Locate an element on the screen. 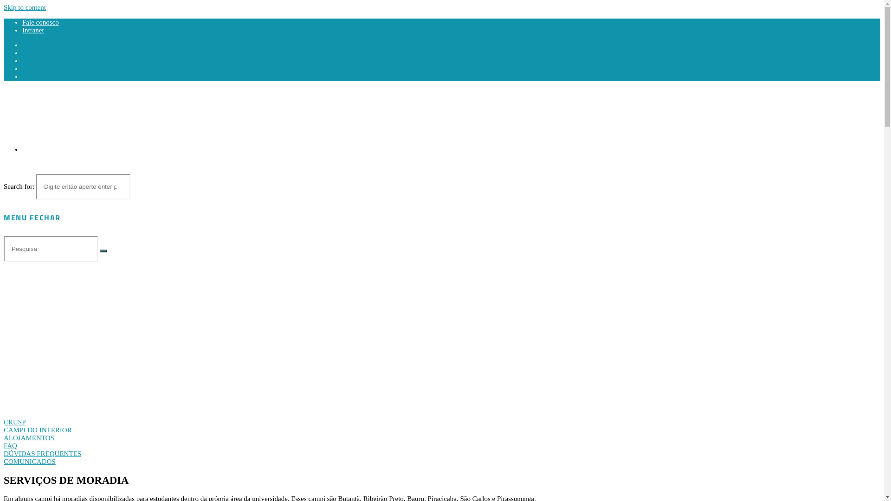  Fale conosco is located at coordinates (41, 22).